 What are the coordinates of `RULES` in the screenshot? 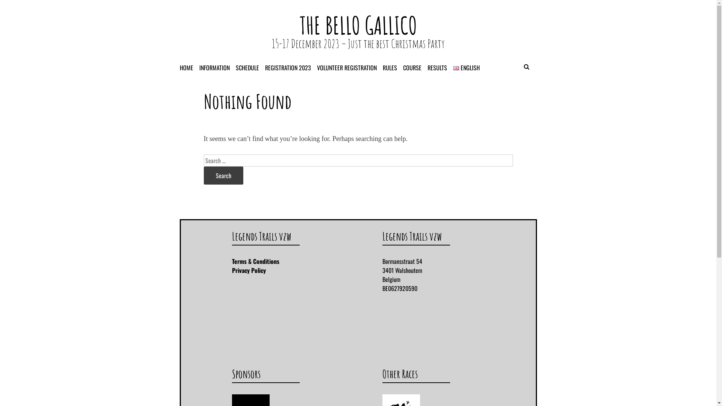 It's located at (393, 68).